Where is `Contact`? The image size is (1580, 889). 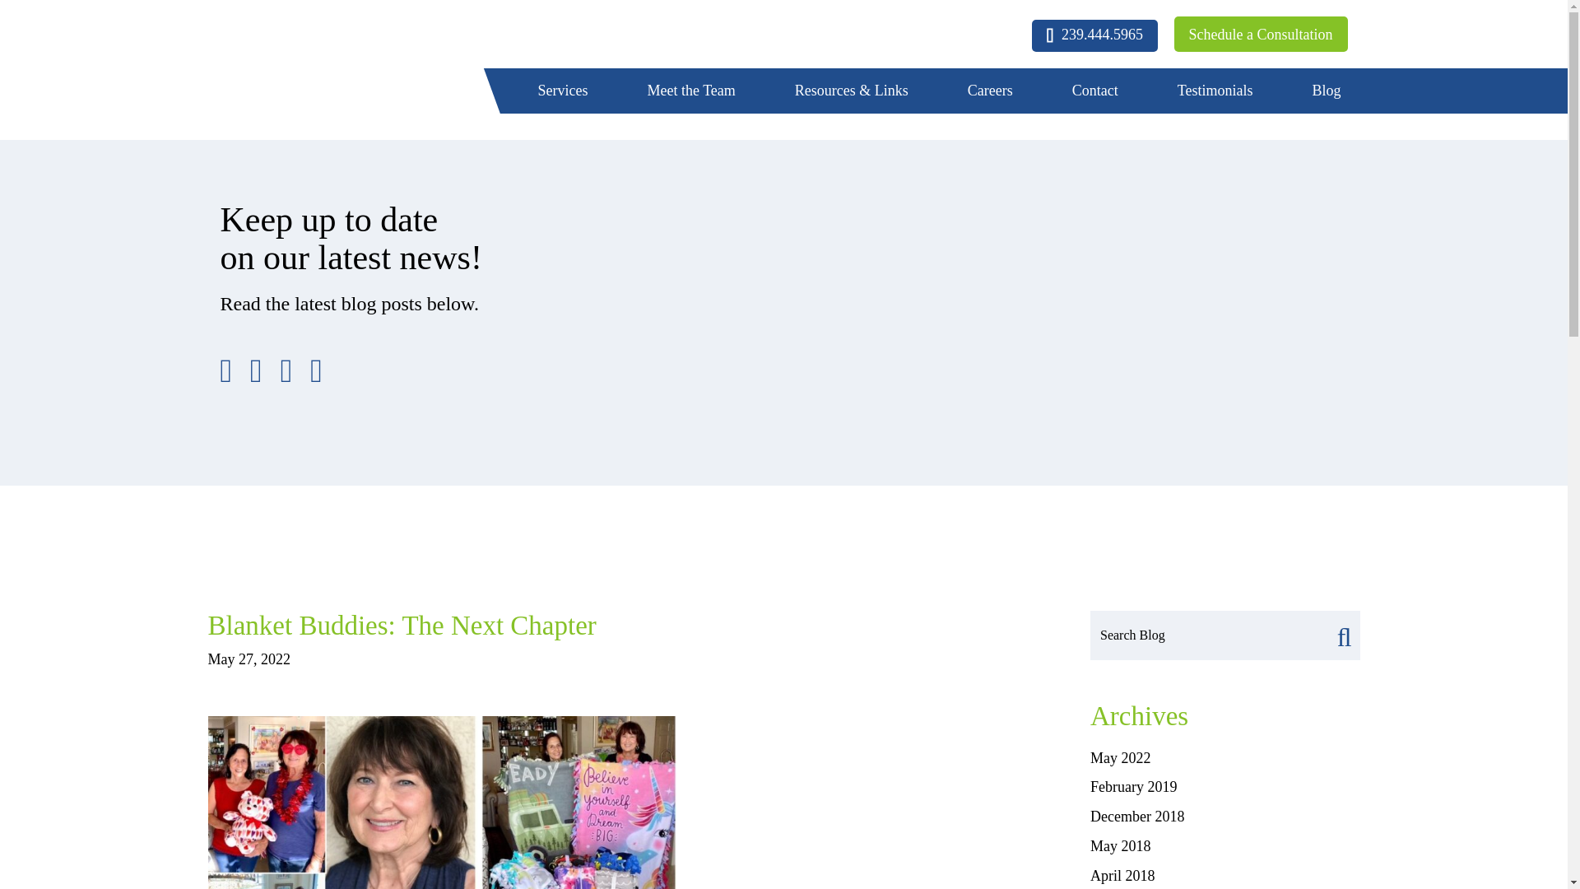 Contact is located at coordinates (1095, 91).